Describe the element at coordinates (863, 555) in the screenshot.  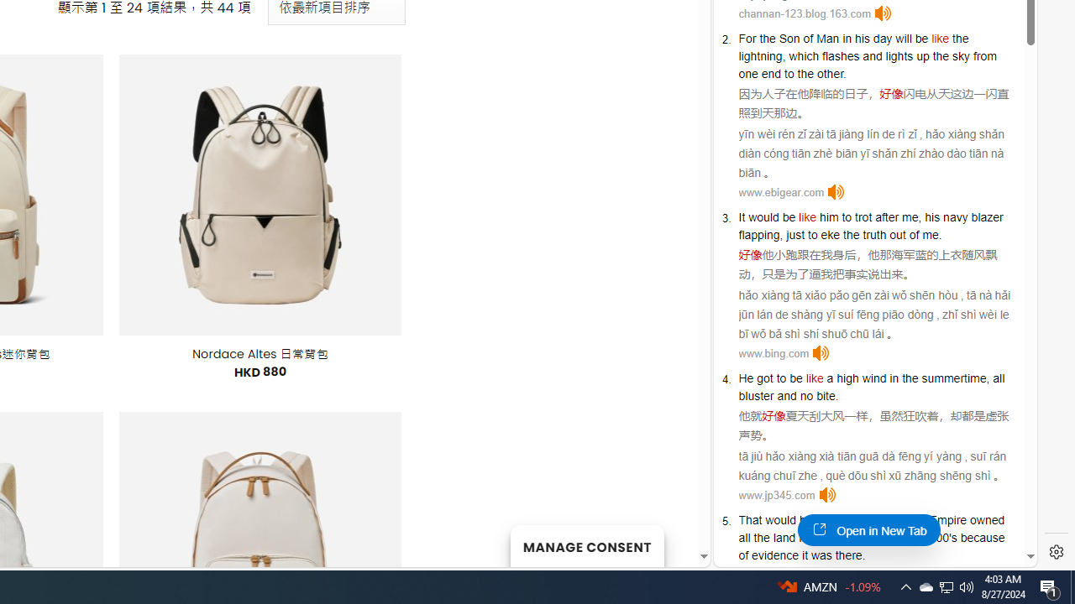
I see `.` at that location.